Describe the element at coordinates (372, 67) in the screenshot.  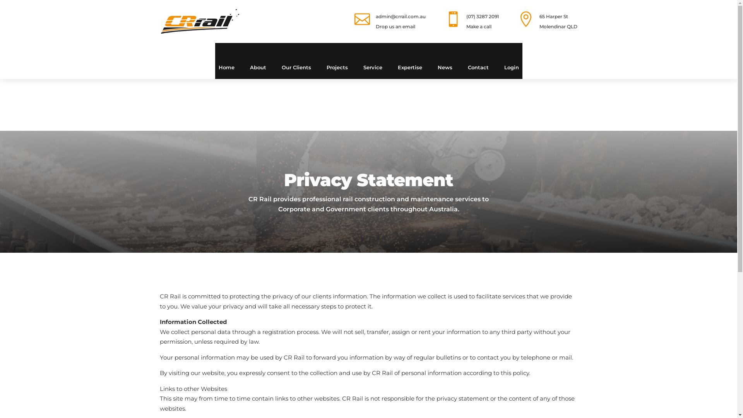
I see `Service` at that location.